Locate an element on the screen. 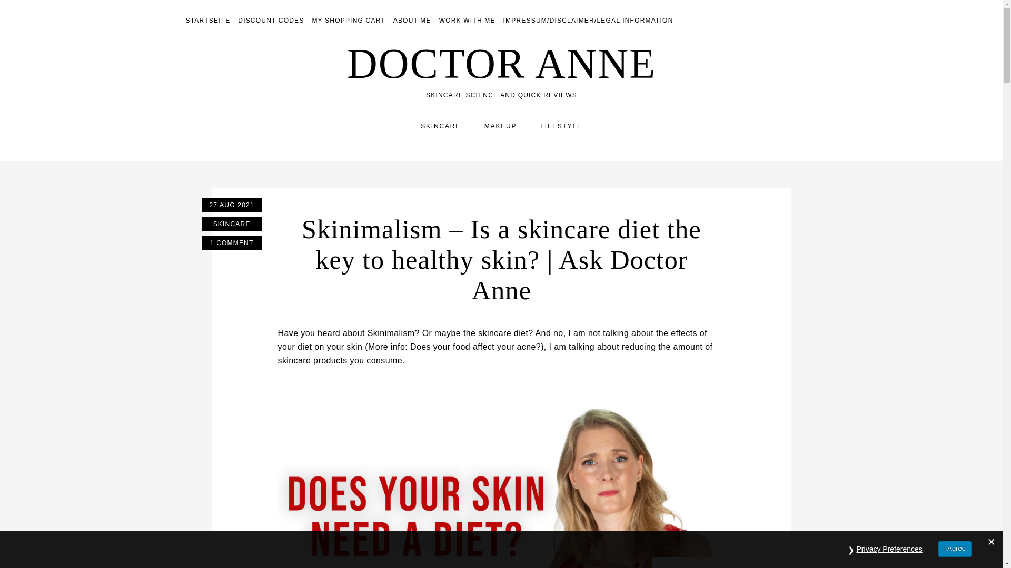 This screenshot has width=1011, height=568. STARTSEITE is located at coordinates (207, 21).